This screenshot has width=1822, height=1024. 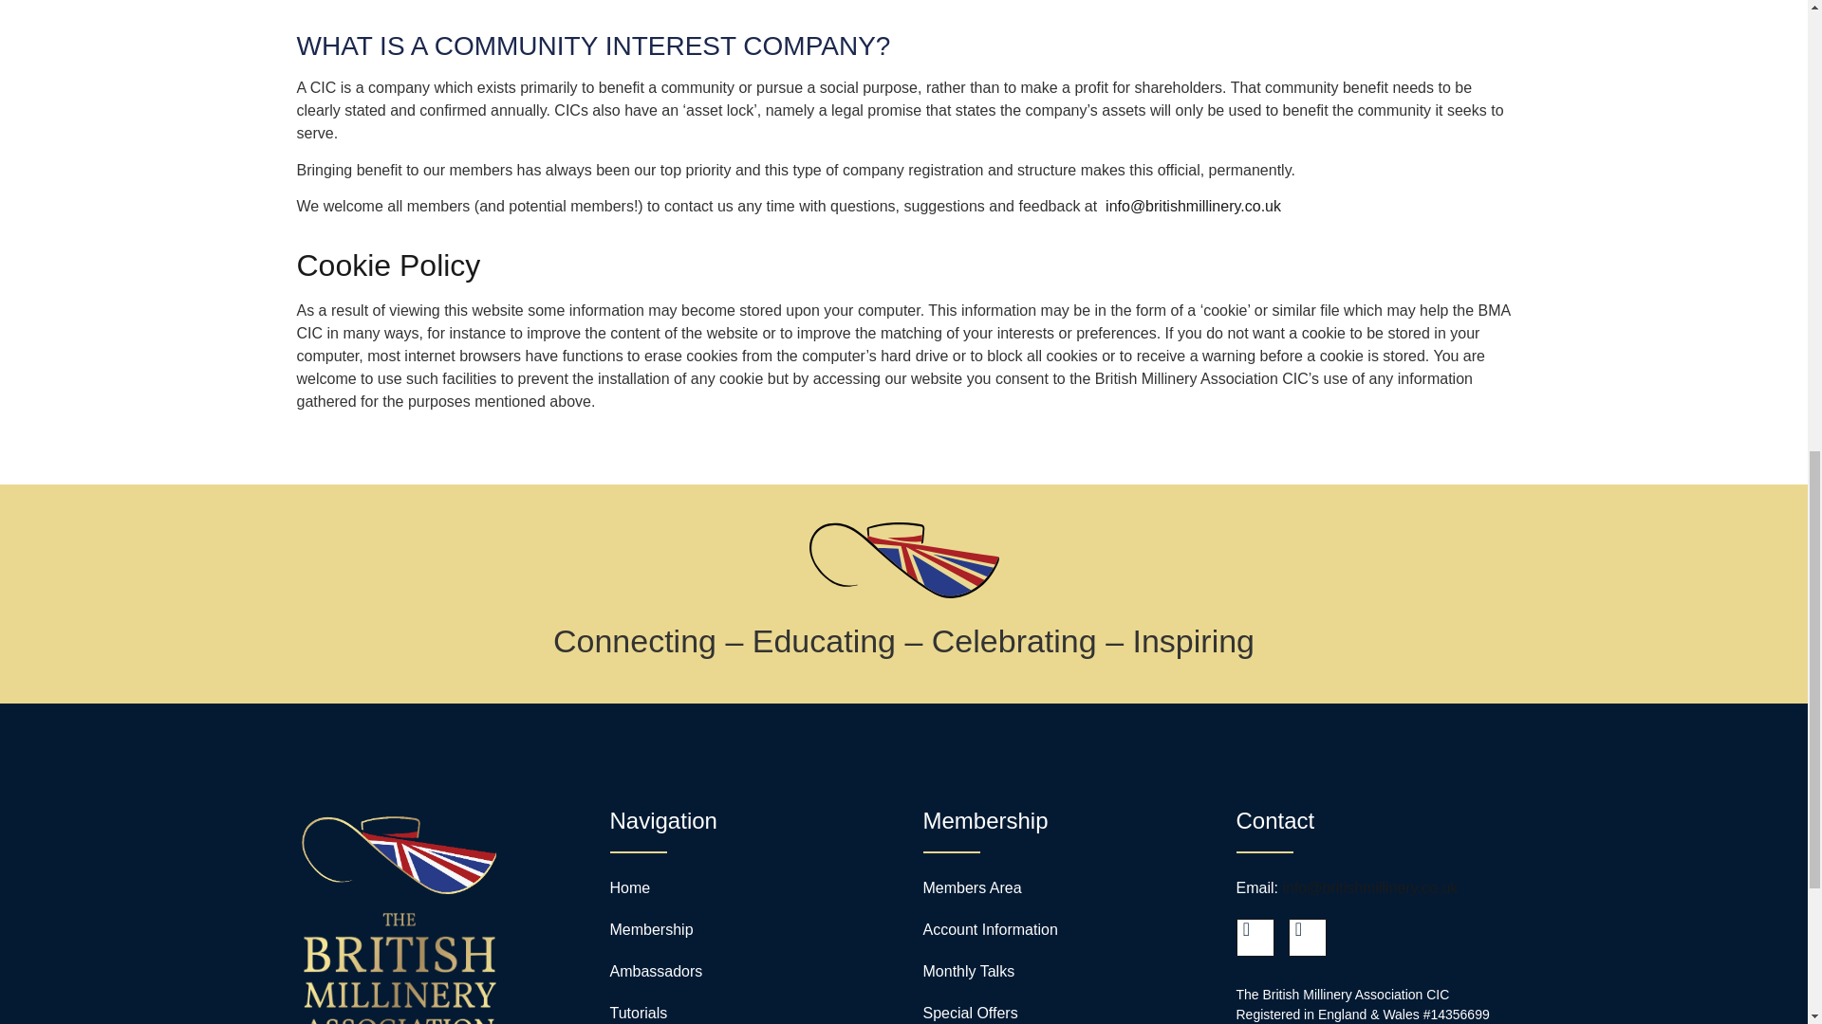 I want to click on Members Area, so click(x=971, y=887).